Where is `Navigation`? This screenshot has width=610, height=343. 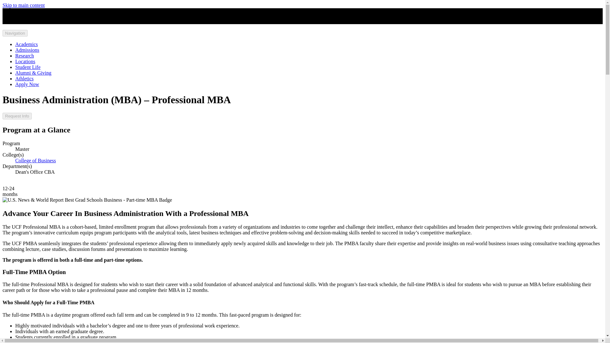
Navigation is located at coordinates (15, 33).